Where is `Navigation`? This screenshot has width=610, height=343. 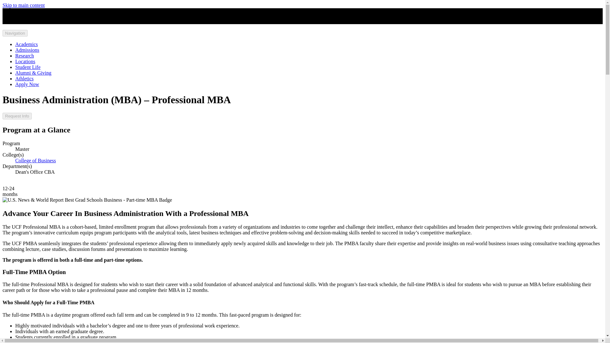
Navigation is located at coordinates (15, 33).